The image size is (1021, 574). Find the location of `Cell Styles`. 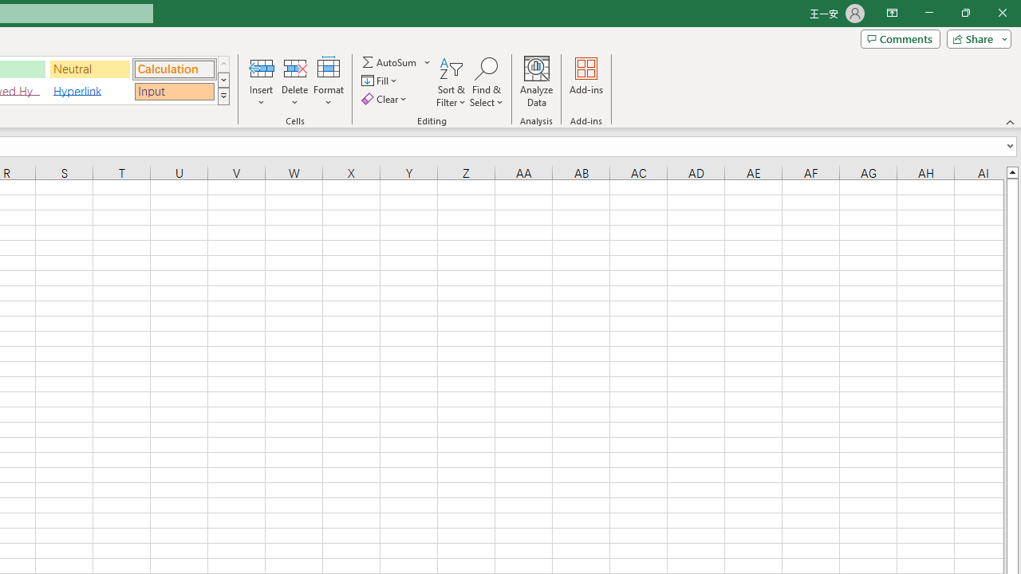

Cell Styles is located at coordinates (223, 96).